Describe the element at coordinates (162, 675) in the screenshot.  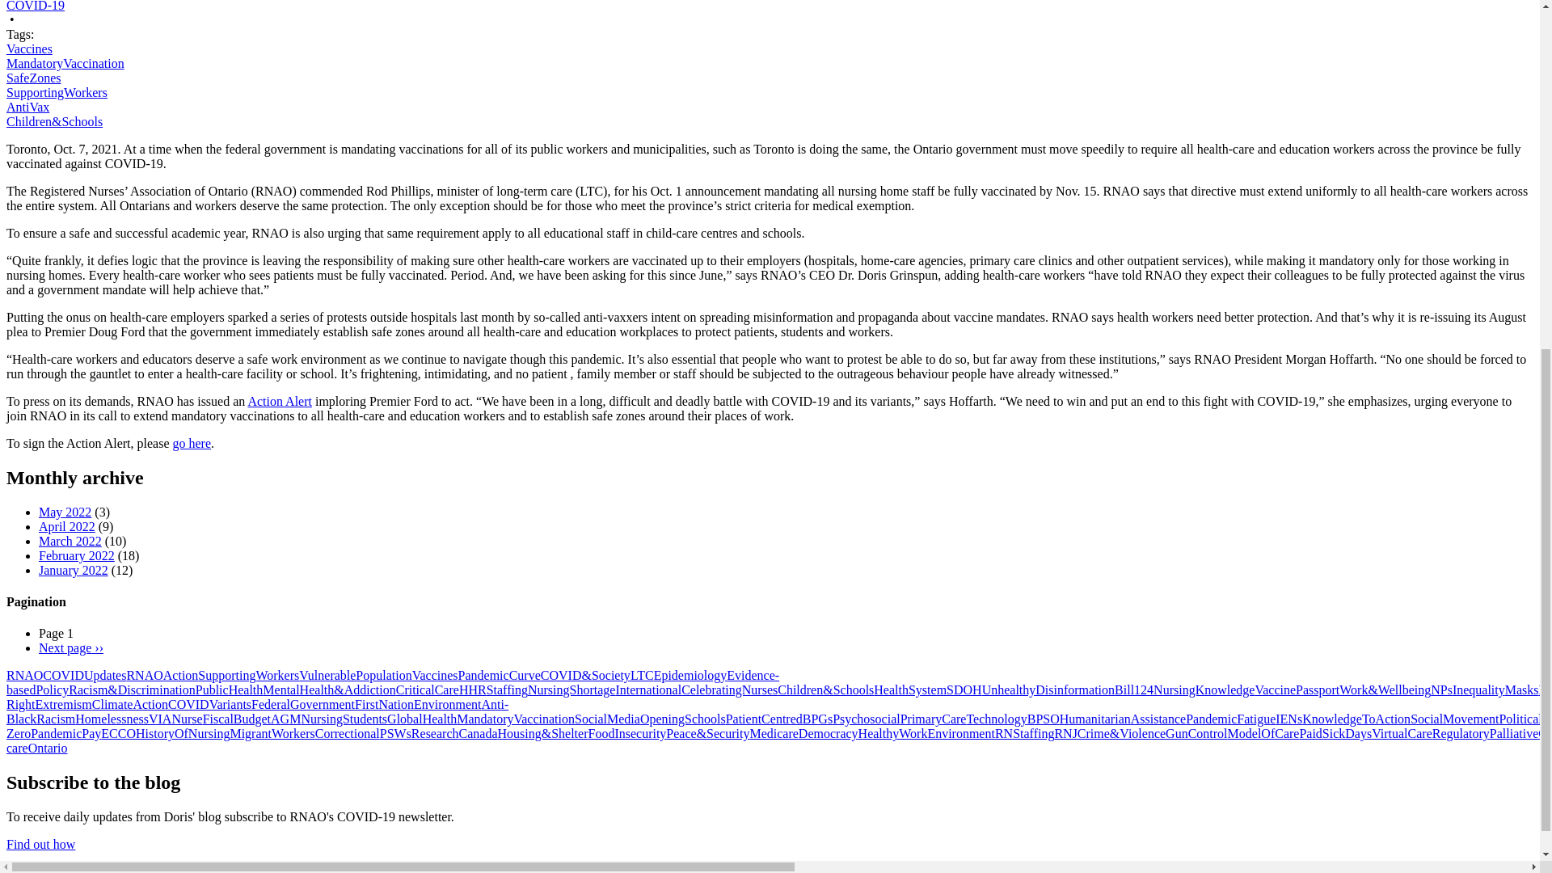
I see `RNAOAction` at that location.